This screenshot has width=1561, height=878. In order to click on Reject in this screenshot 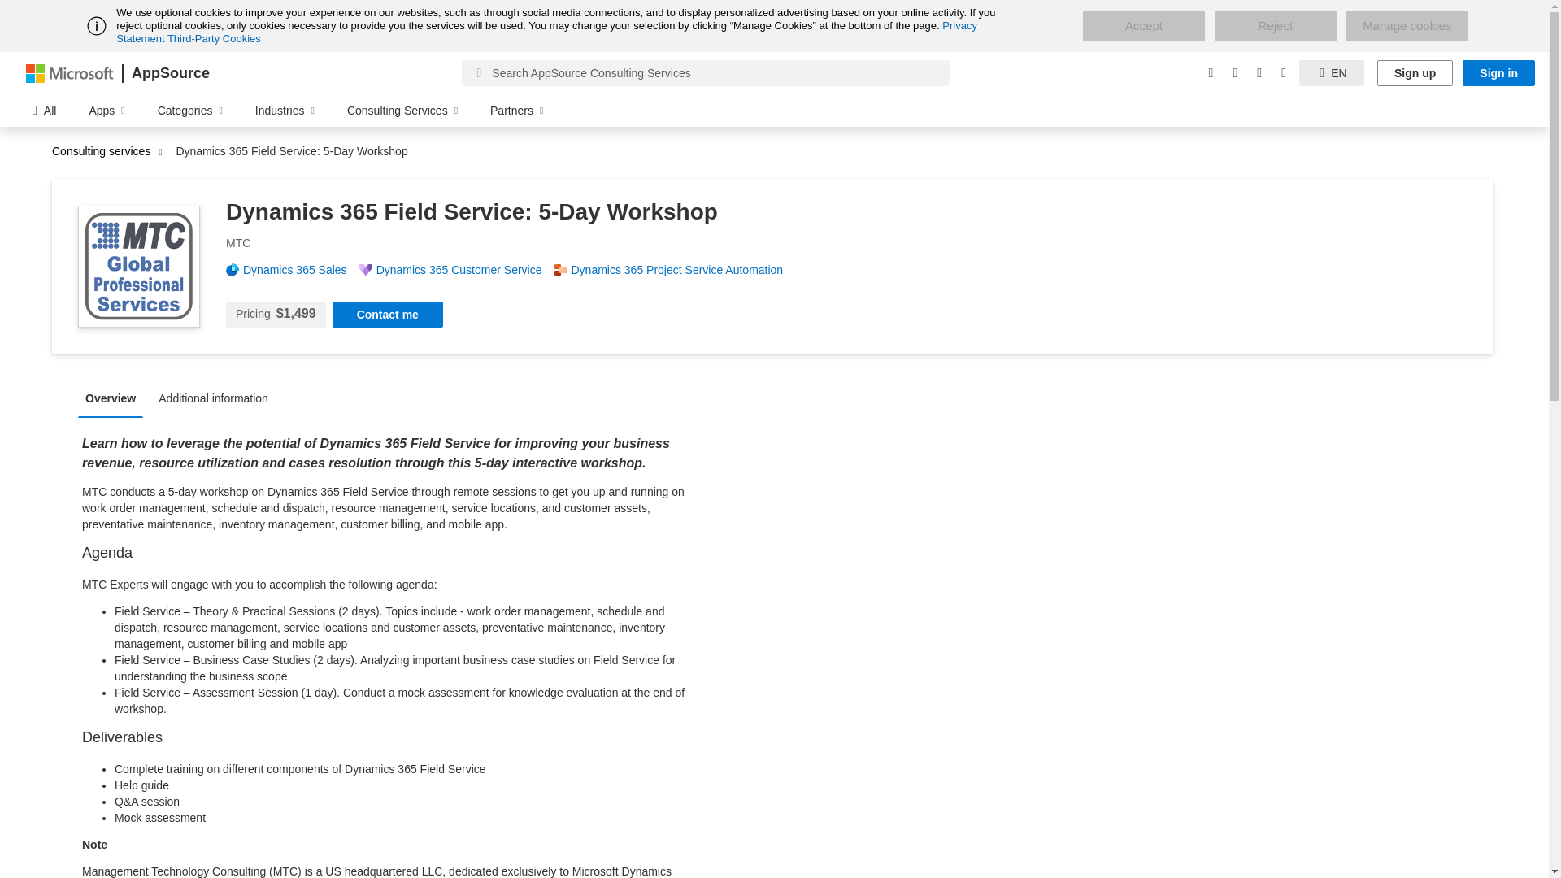, I will do `click(1275, 26)`.